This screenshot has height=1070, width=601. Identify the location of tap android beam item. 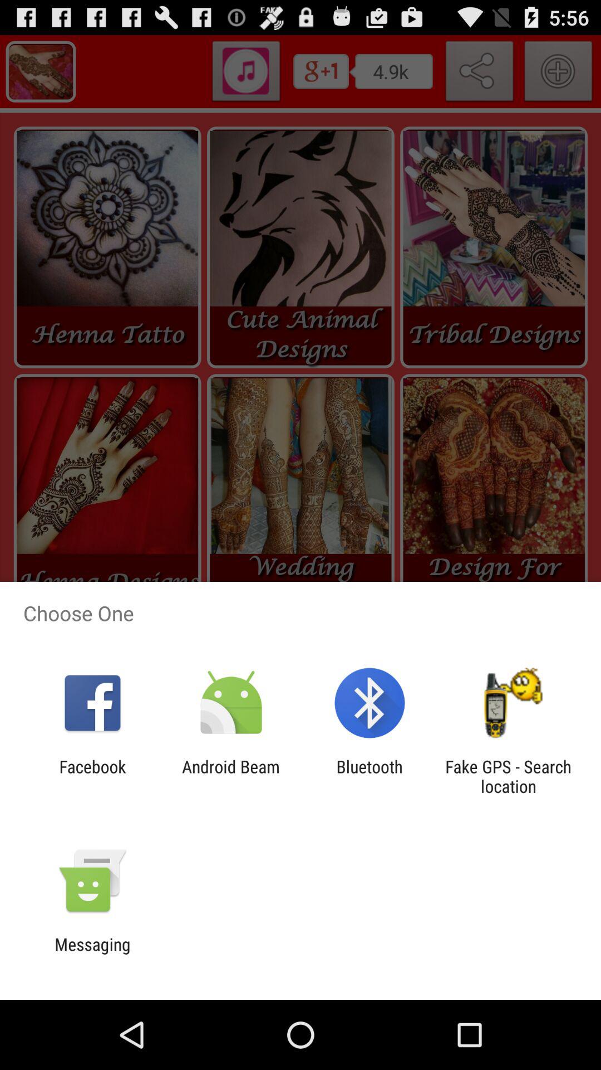
(230, 776).